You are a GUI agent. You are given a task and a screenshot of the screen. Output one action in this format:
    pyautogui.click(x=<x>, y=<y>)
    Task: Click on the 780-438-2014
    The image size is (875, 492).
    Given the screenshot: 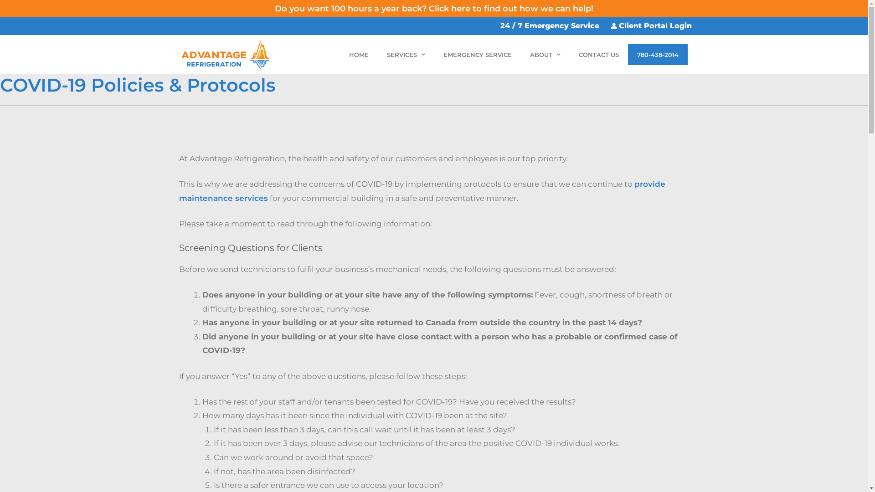 What is the action you would take?
    pyautogui.click(x=658, y=55)
    